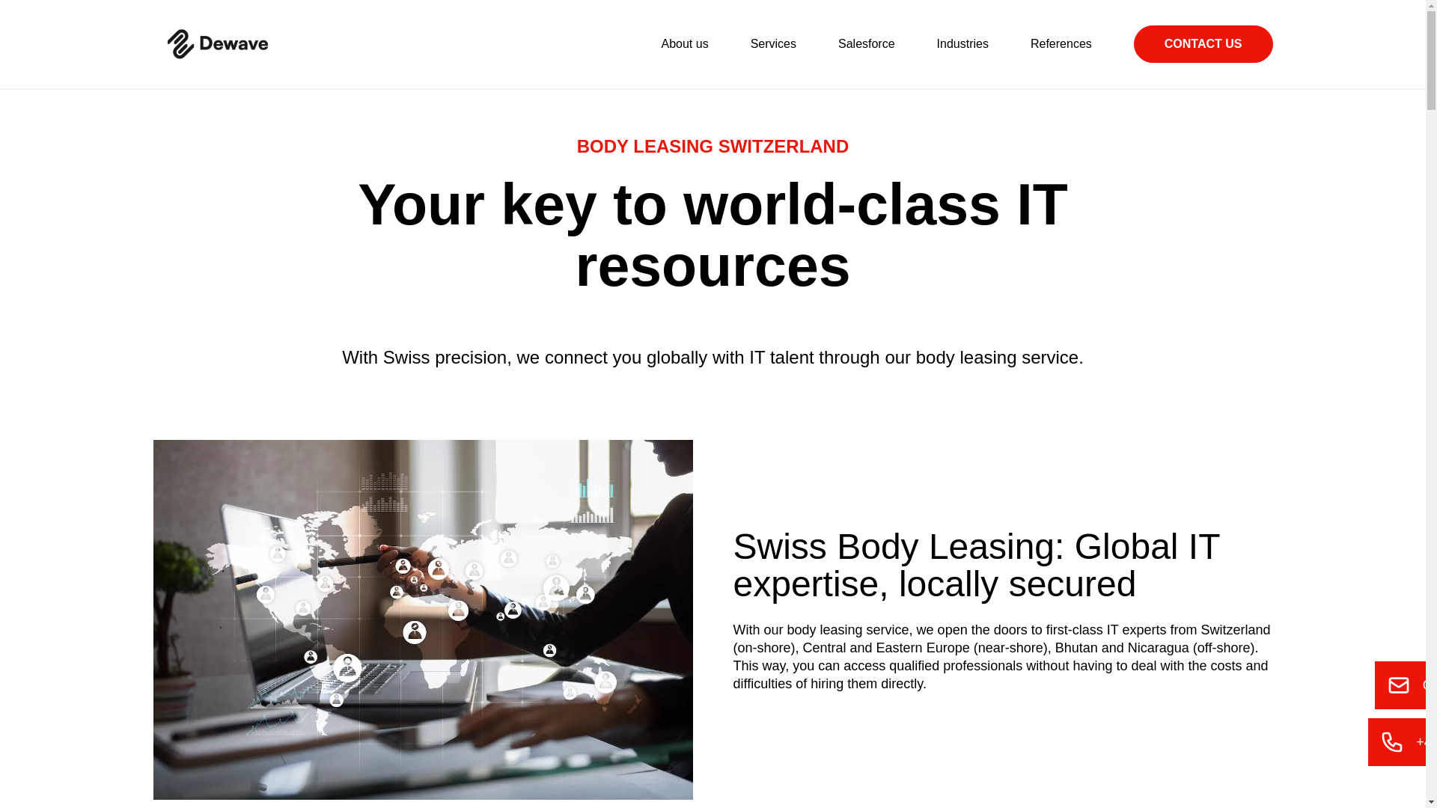 This screenshot has height=808, width=1437. I want to click on References, so click(1061, 44).